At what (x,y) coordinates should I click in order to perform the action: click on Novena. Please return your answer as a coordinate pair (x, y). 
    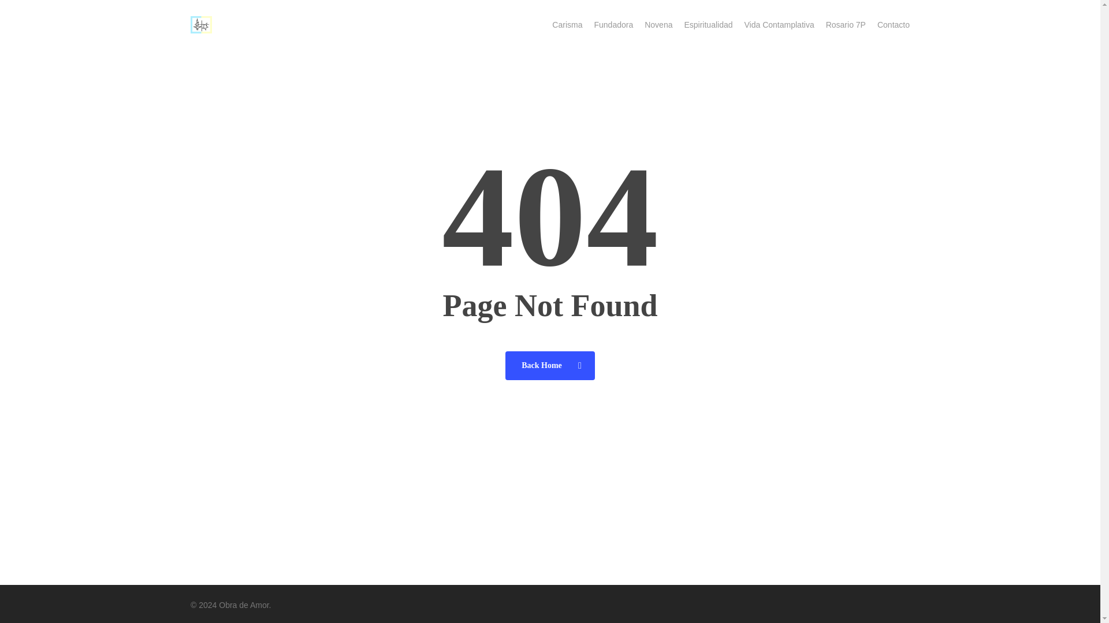
    Looking at the image, I should click on (658, 24).